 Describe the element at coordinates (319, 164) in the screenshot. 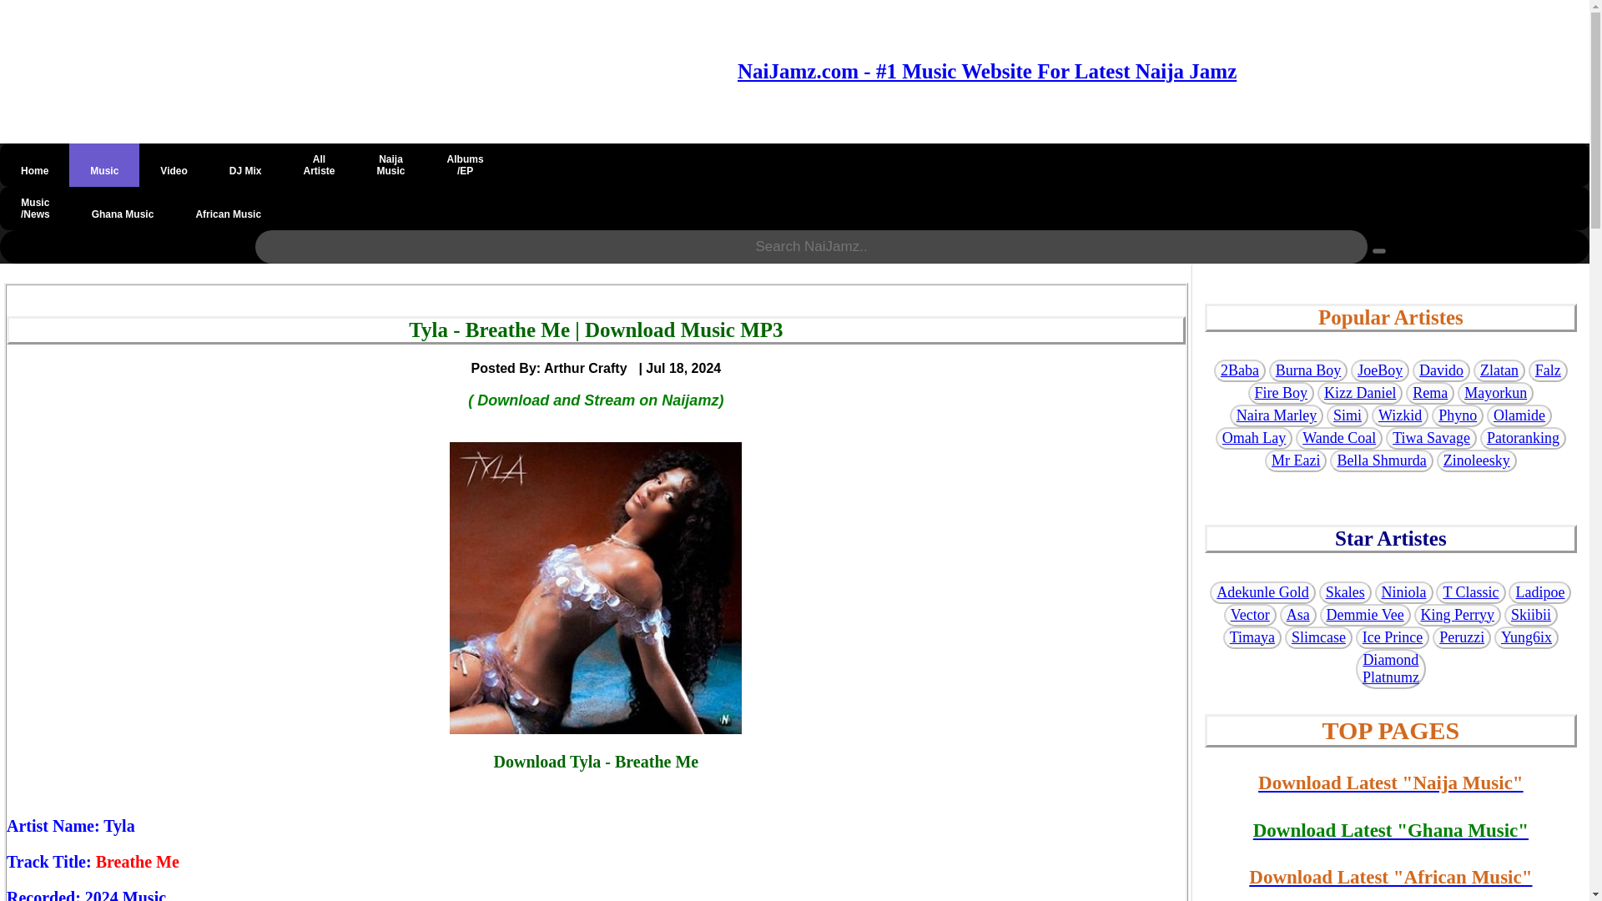

I see `Posted By: Arthur Crafty  ` at that location.